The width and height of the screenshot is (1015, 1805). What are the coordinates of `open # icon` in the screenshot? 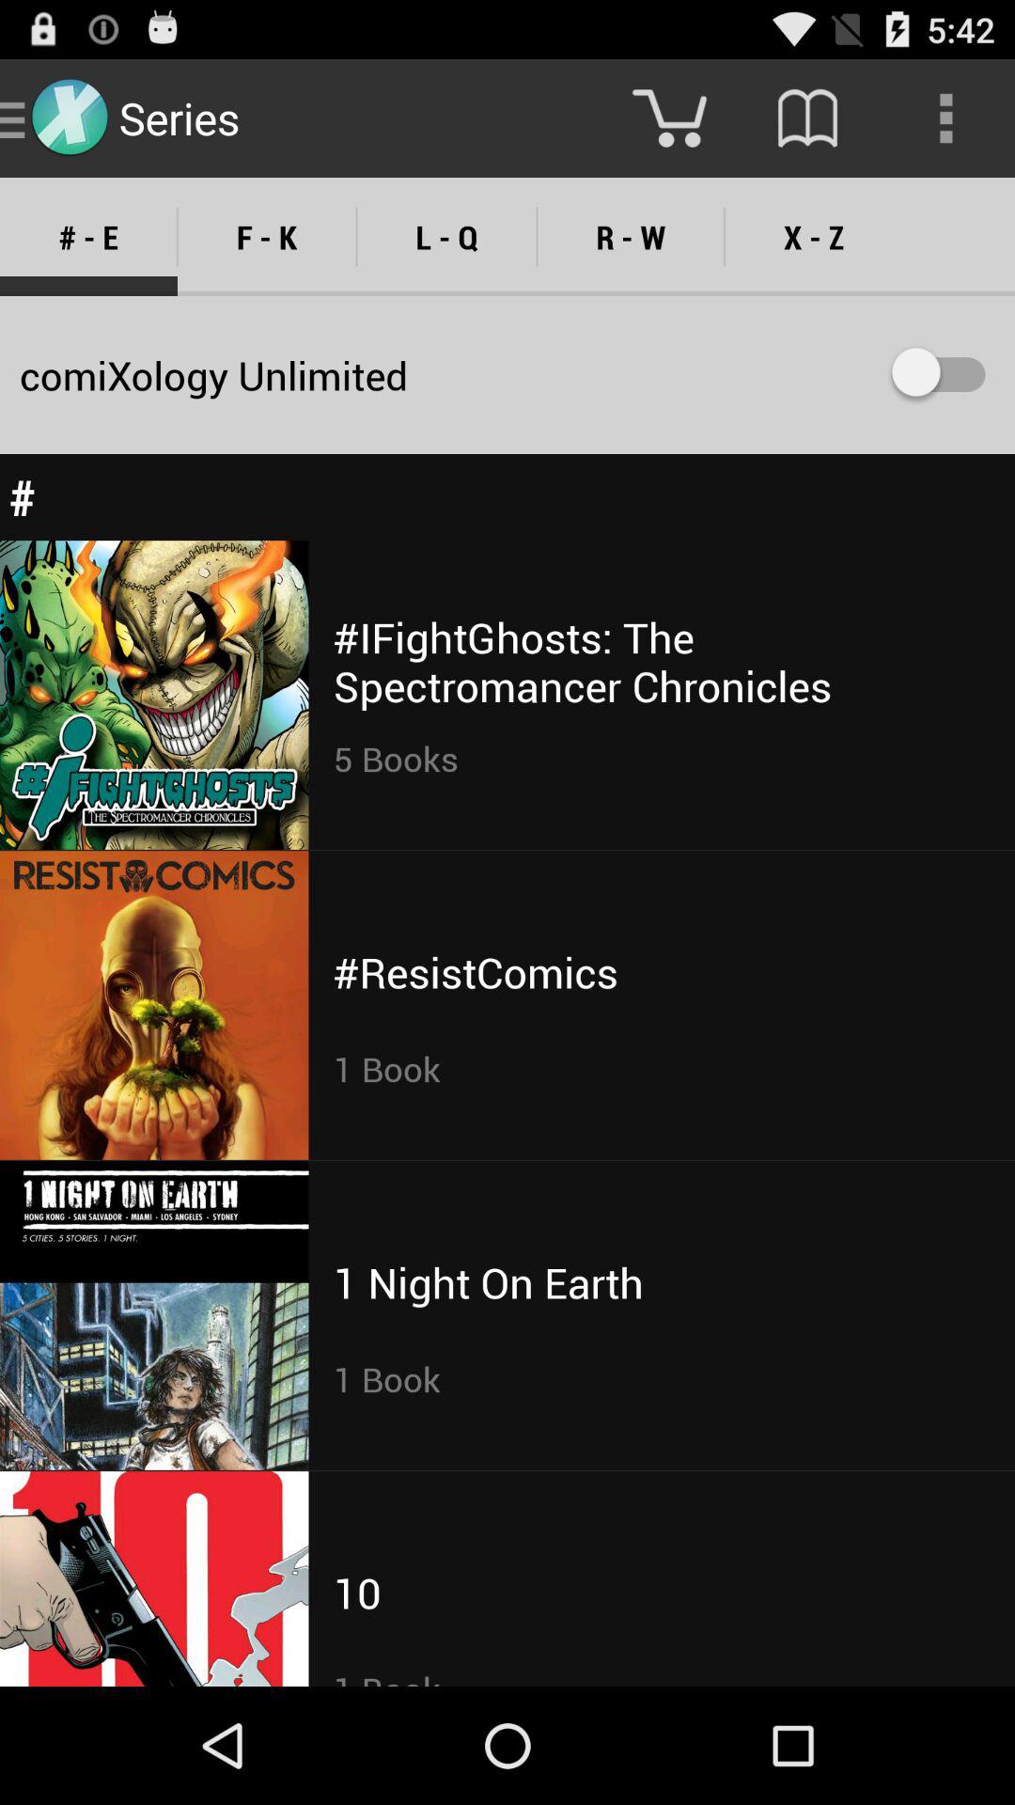 It's located at (507, 496).